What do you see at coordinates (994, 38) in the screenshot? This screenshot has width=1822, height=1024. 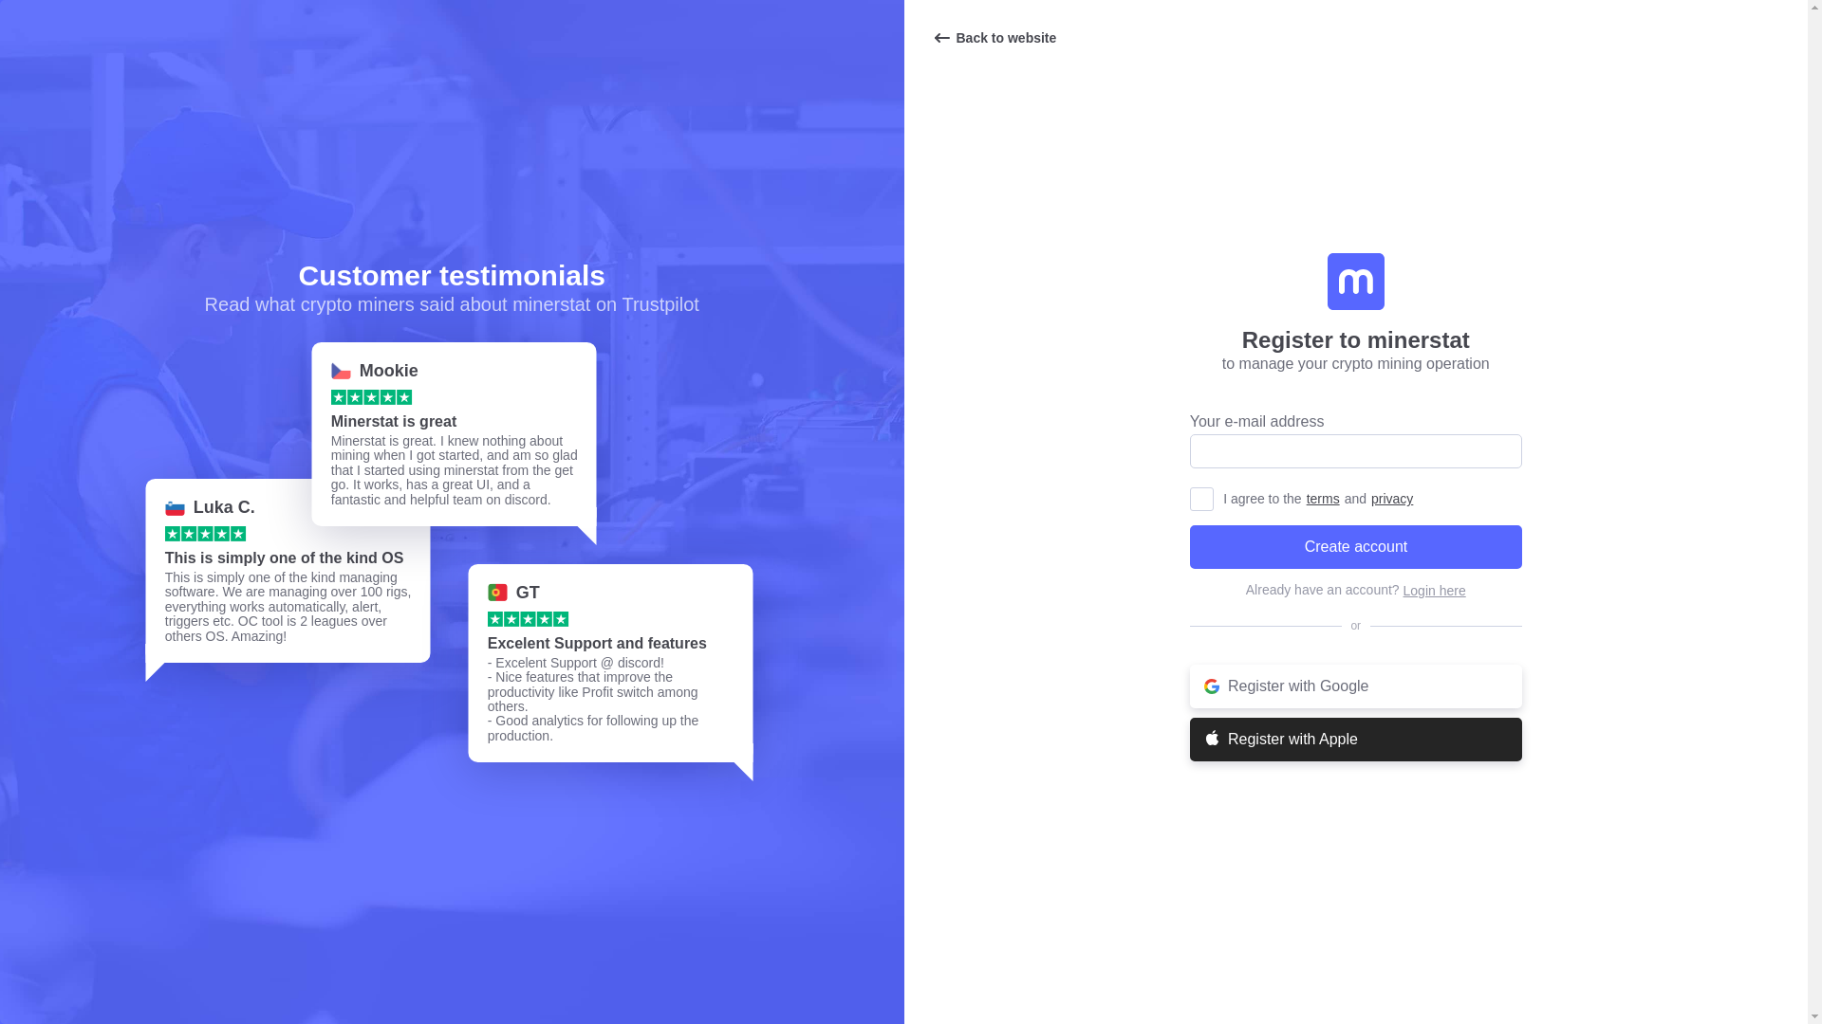 I see `Back to website` at bounding box center [994, 38].